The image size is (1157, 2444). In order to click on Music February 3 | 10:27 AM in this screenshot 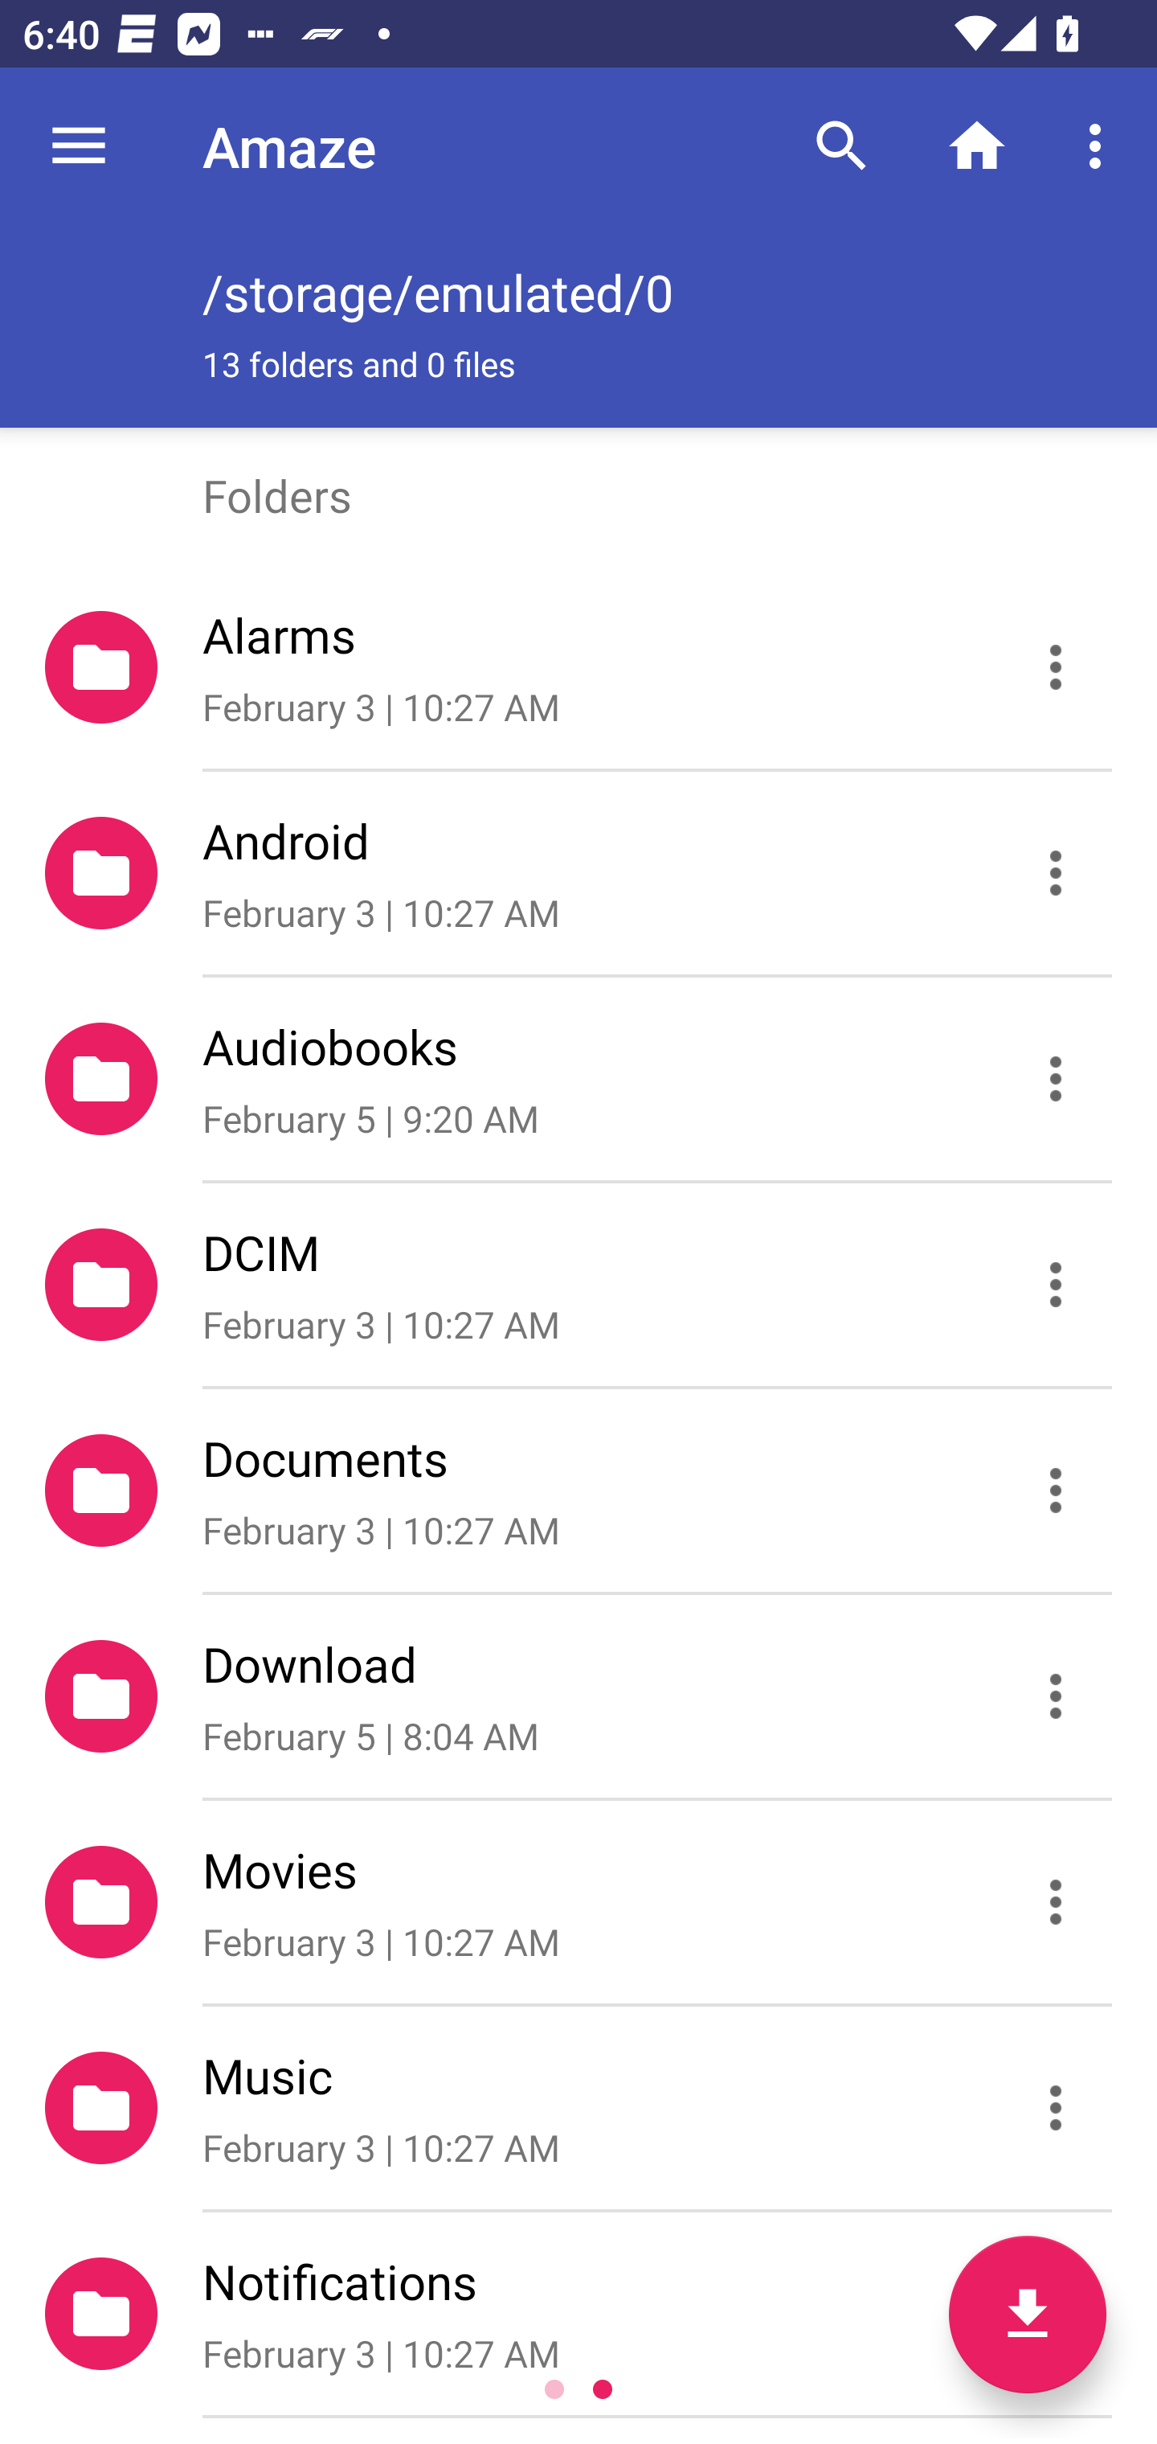, I will do `click(578, 2108)`.